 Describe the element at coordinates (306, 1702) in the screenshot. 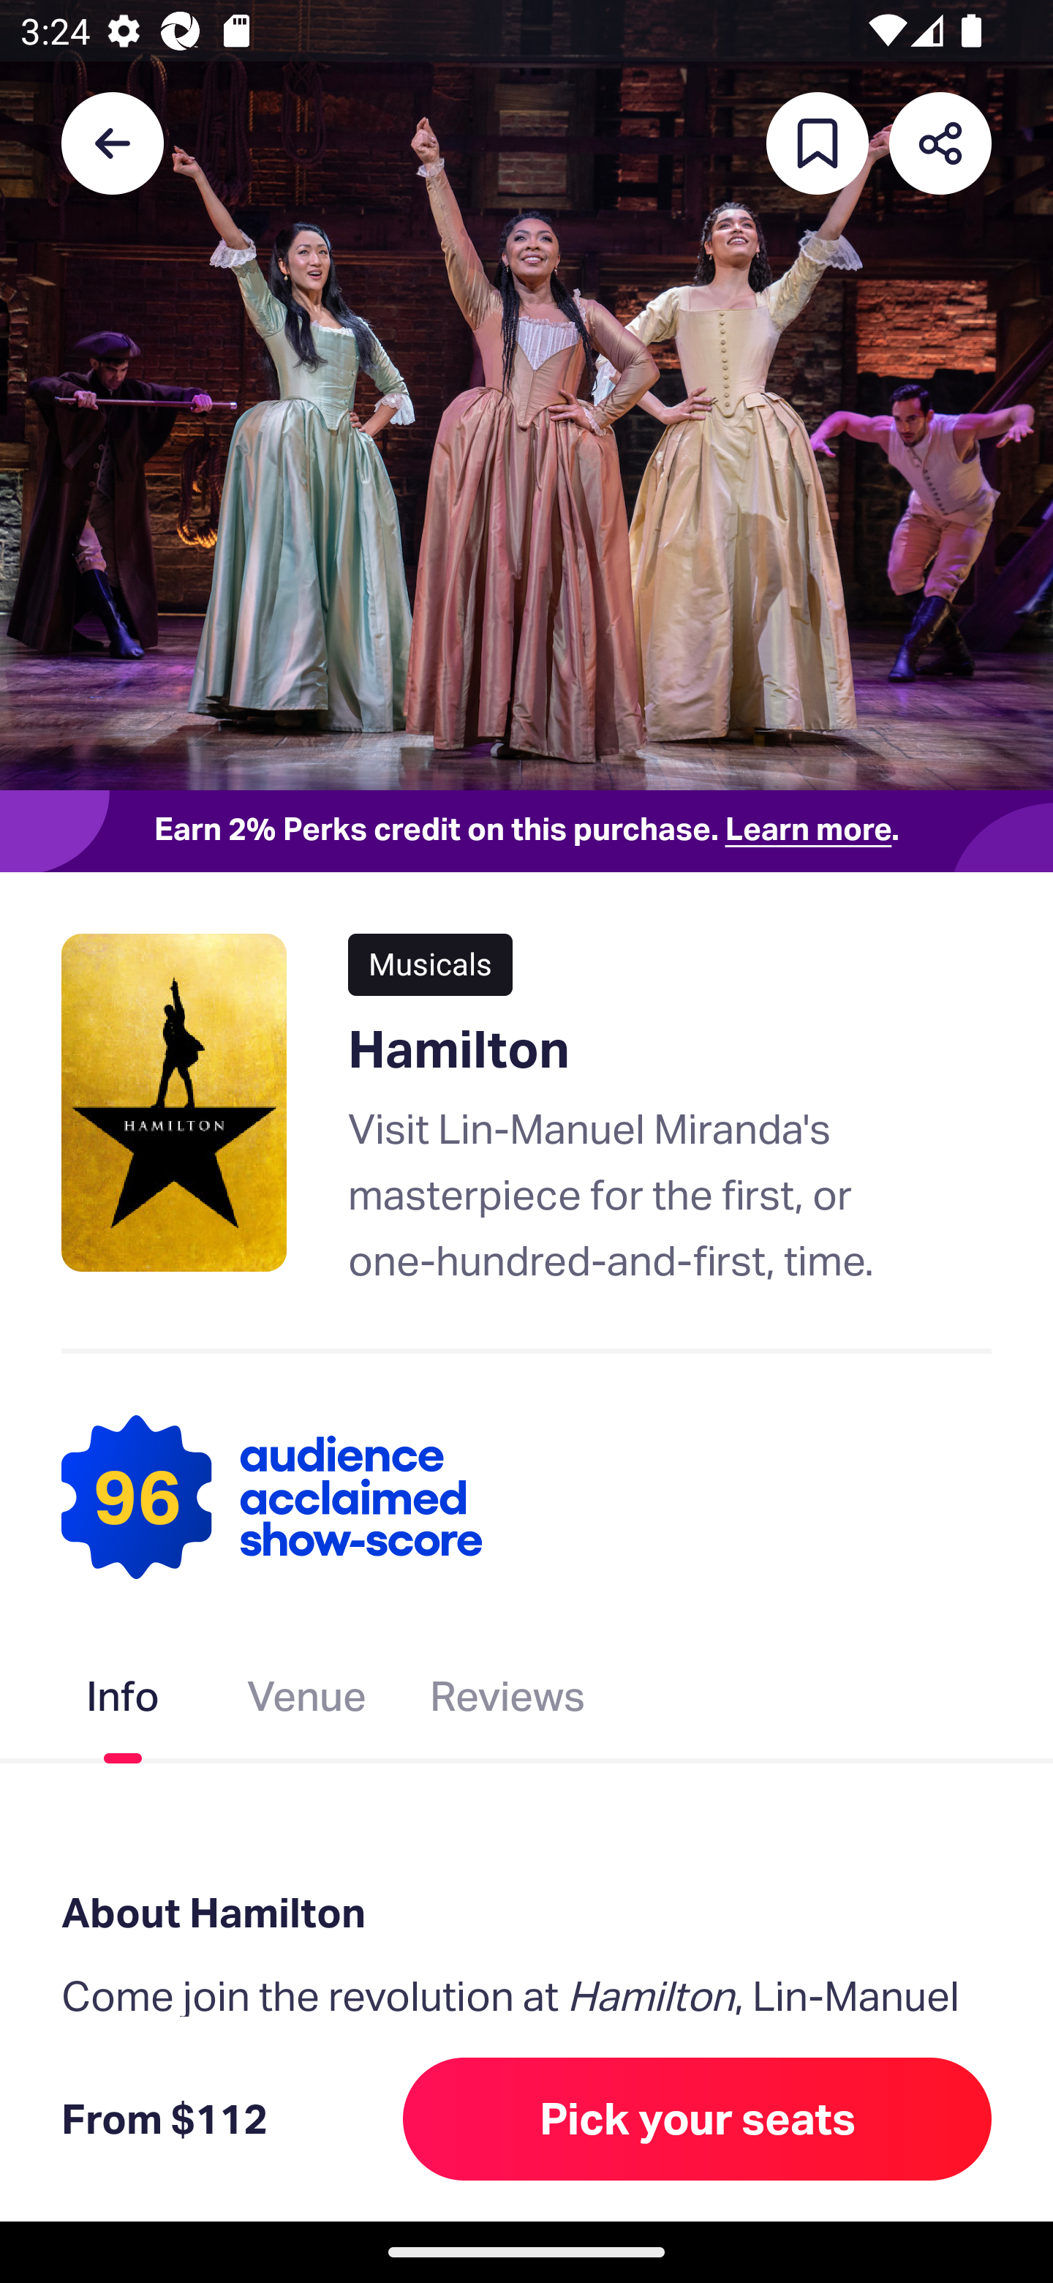

I see `Venue` at that location.